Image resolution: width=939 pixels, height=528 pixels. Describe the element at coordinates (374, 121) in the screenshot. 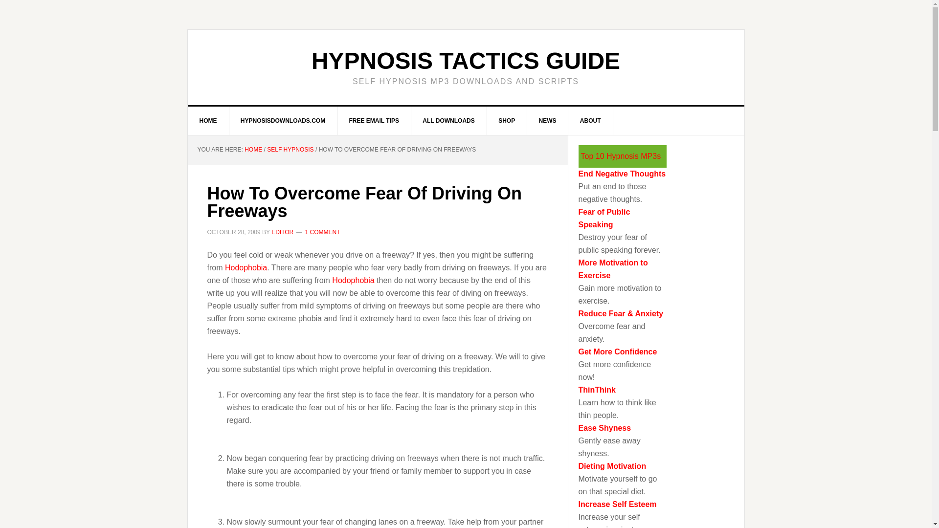

I see `FREE EMAIL TIPS` at that location.